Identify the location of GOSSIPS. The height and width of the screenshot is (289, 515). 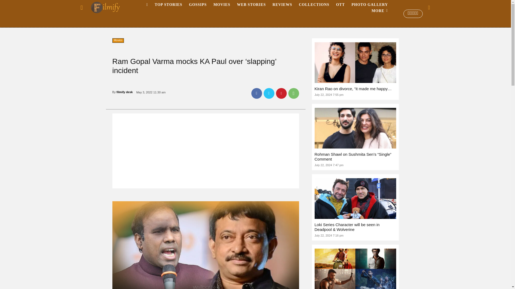
(197, 5).